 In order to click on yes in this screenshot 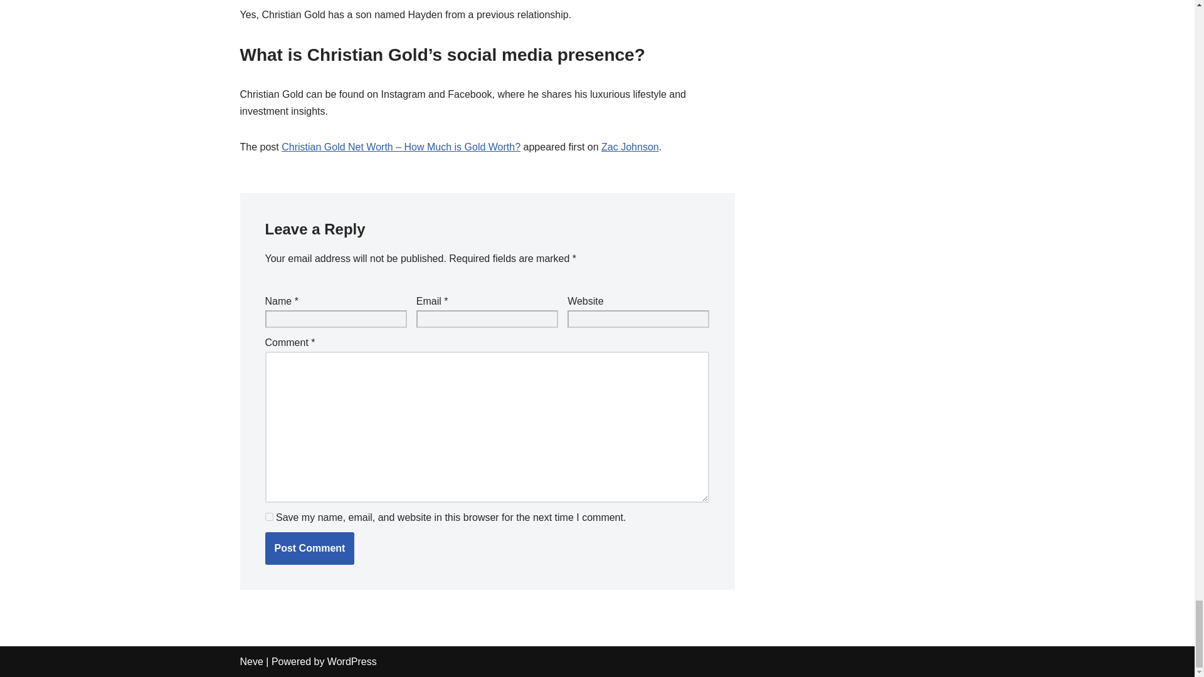, I will do `click(268, 517)`.